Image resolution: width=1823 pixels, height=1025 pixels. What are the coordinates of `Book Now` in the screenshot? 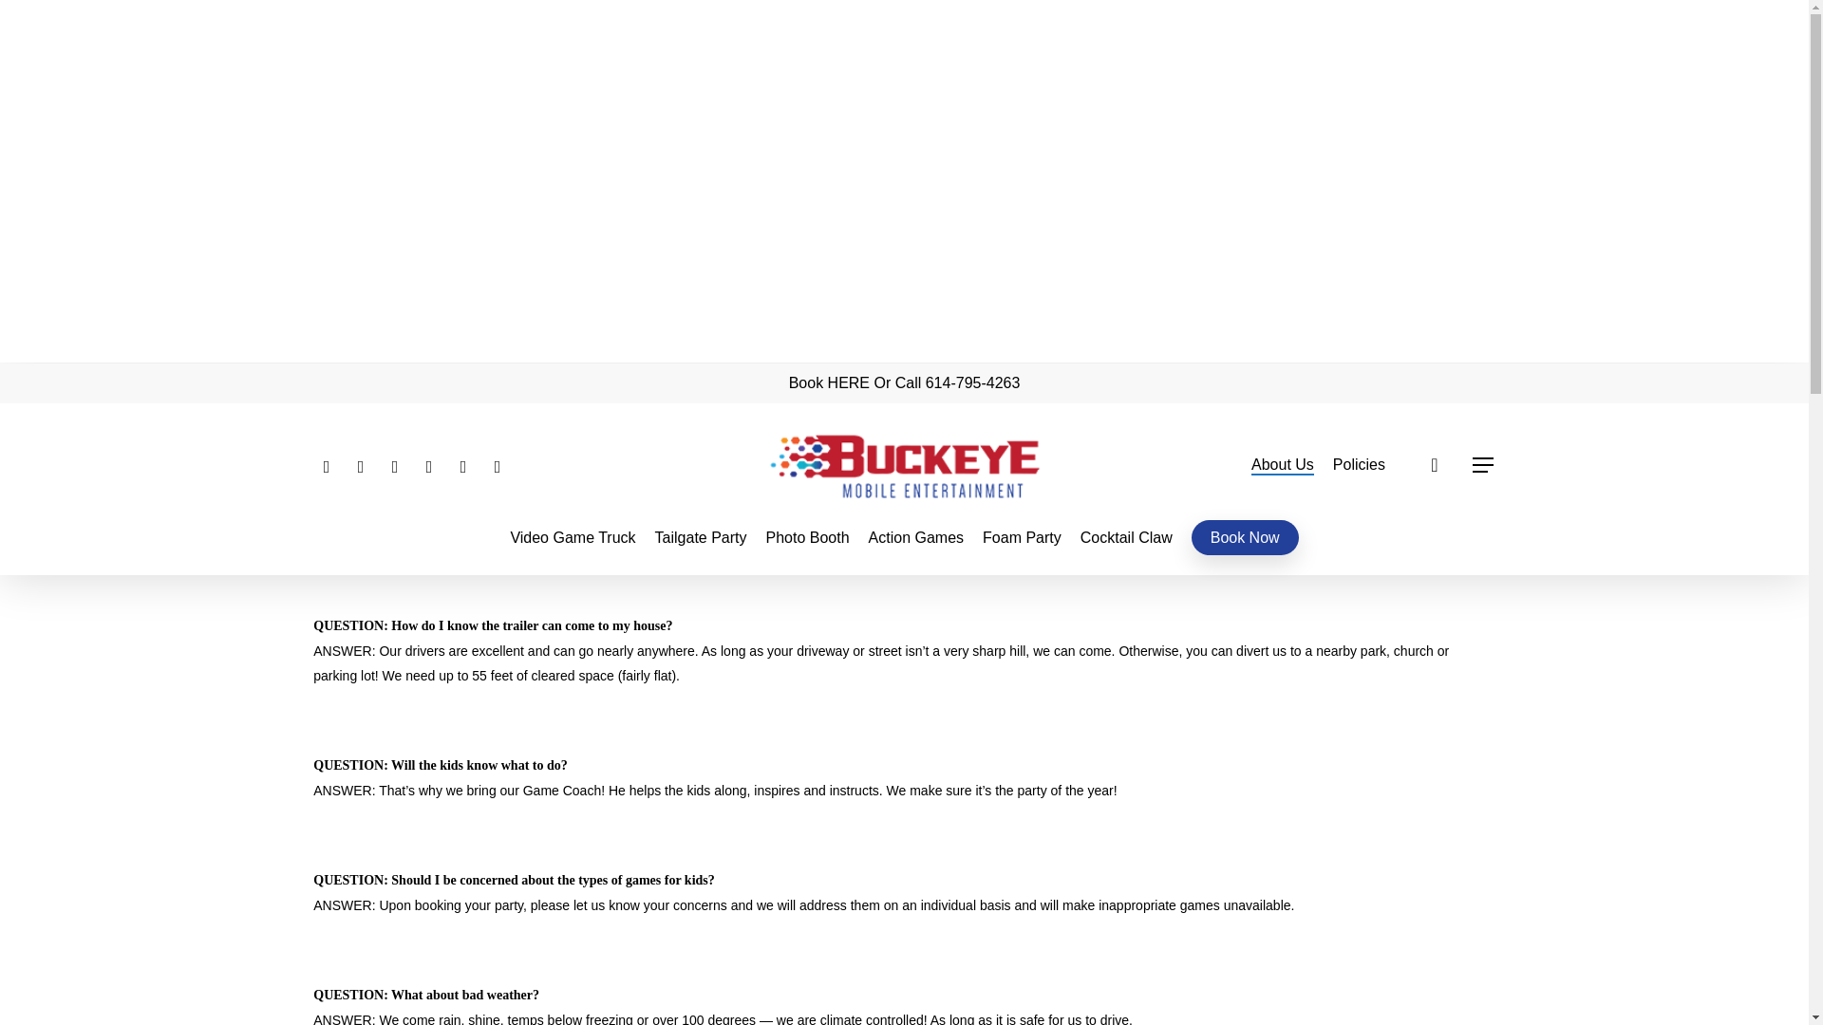 It's located at (1245, 537).